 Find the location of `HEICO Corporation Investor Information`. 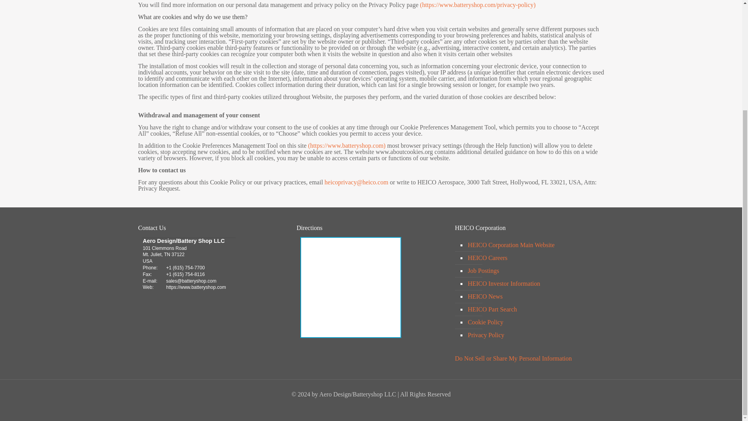

HEICO Corporation Investor Information is located at coordinates (534, 284).